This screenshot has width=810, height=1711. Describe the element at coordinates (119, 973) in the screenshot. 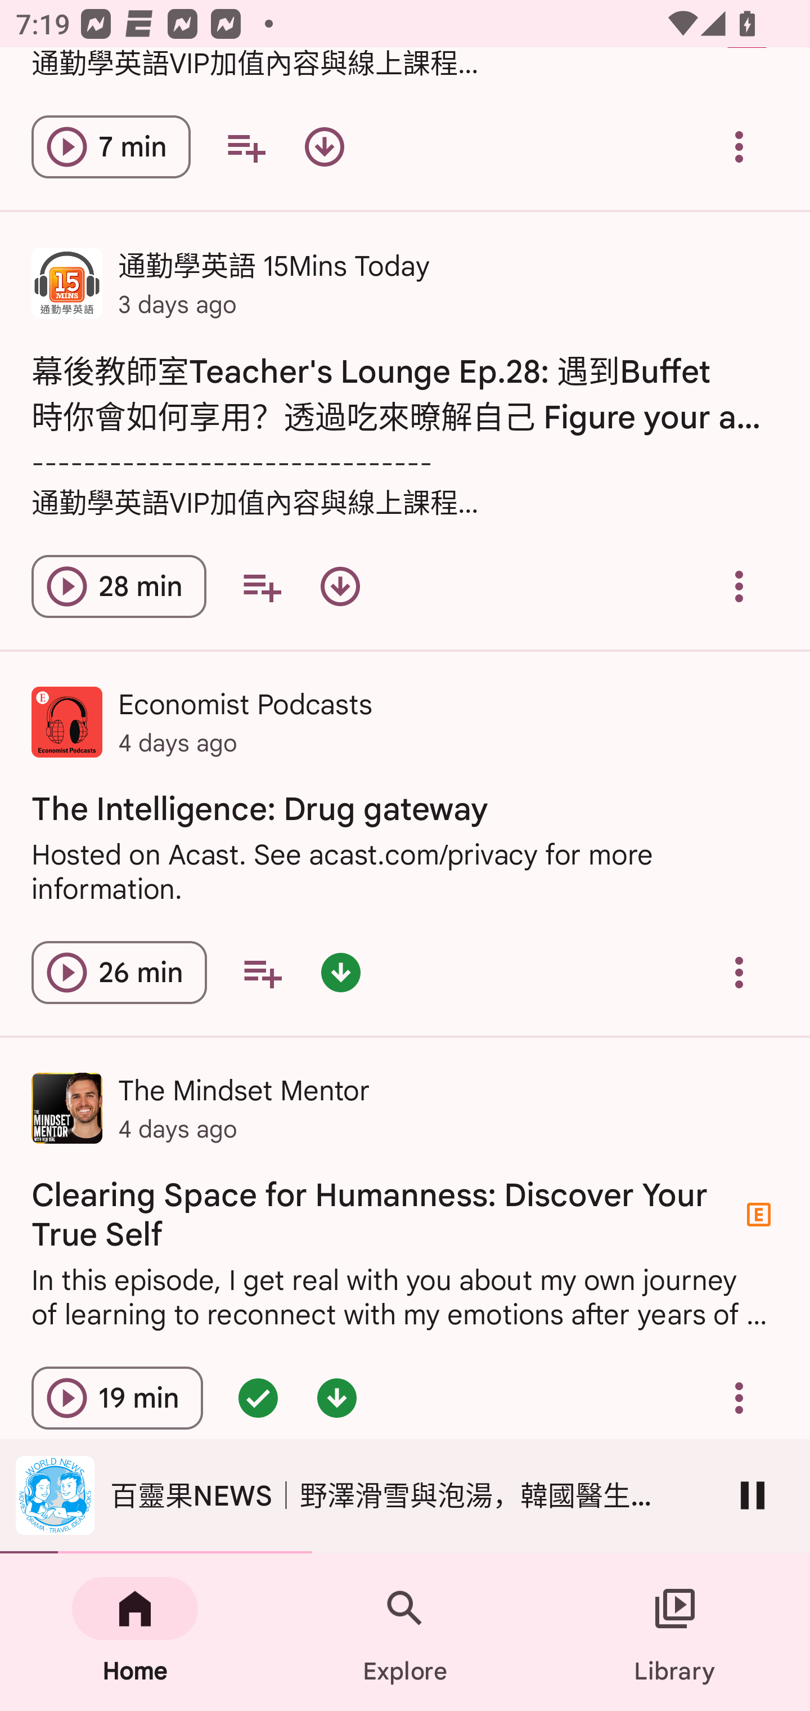

I see `Play episode The Intelligence: Drug gateway 26 min` at that location.